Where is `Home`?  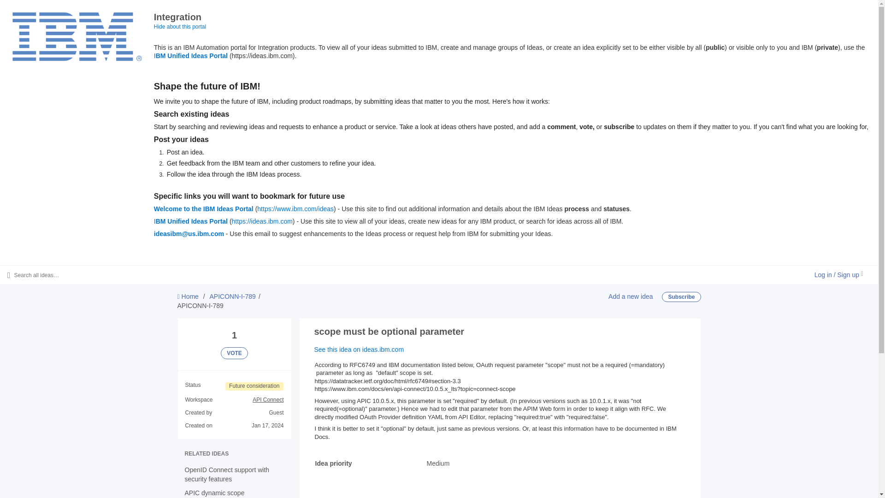
Home is located at coordinates (180, 26).